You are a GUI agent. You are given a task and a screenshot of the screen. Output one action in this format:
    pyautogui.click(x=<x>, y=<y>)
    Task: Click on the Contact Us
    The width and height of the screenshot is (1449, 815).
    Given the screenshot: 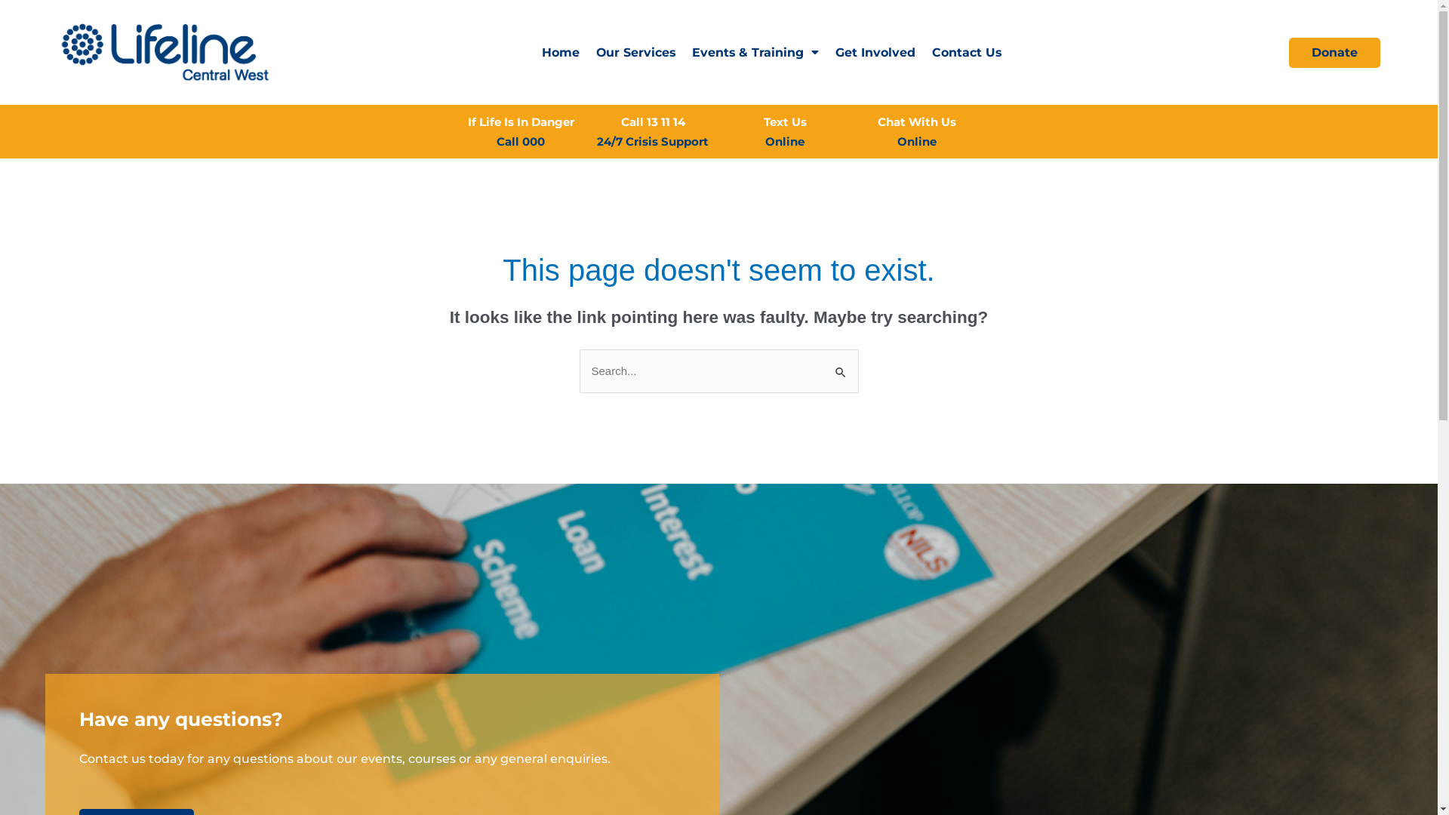 What is the action you would take?
    pyautogui.click(x=967, y=53)
    